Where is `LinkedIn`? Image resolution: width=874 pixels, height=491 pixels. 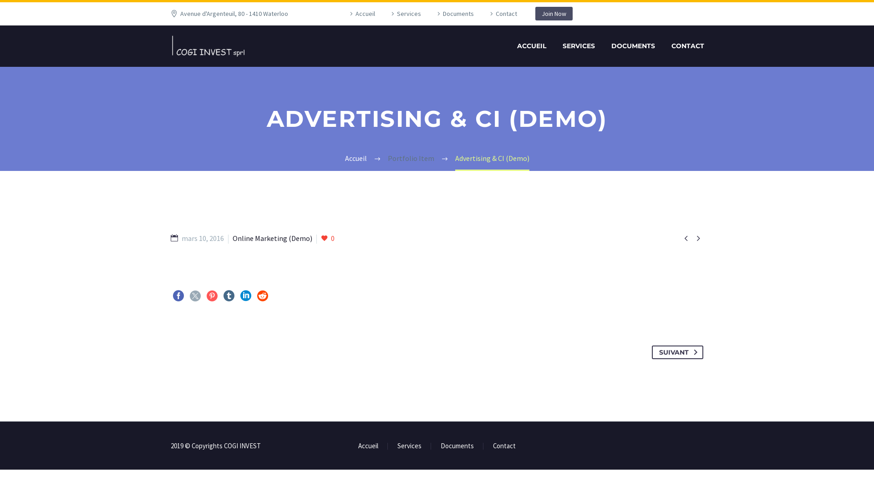
LinkedIn is located at coordinates (246, 296).